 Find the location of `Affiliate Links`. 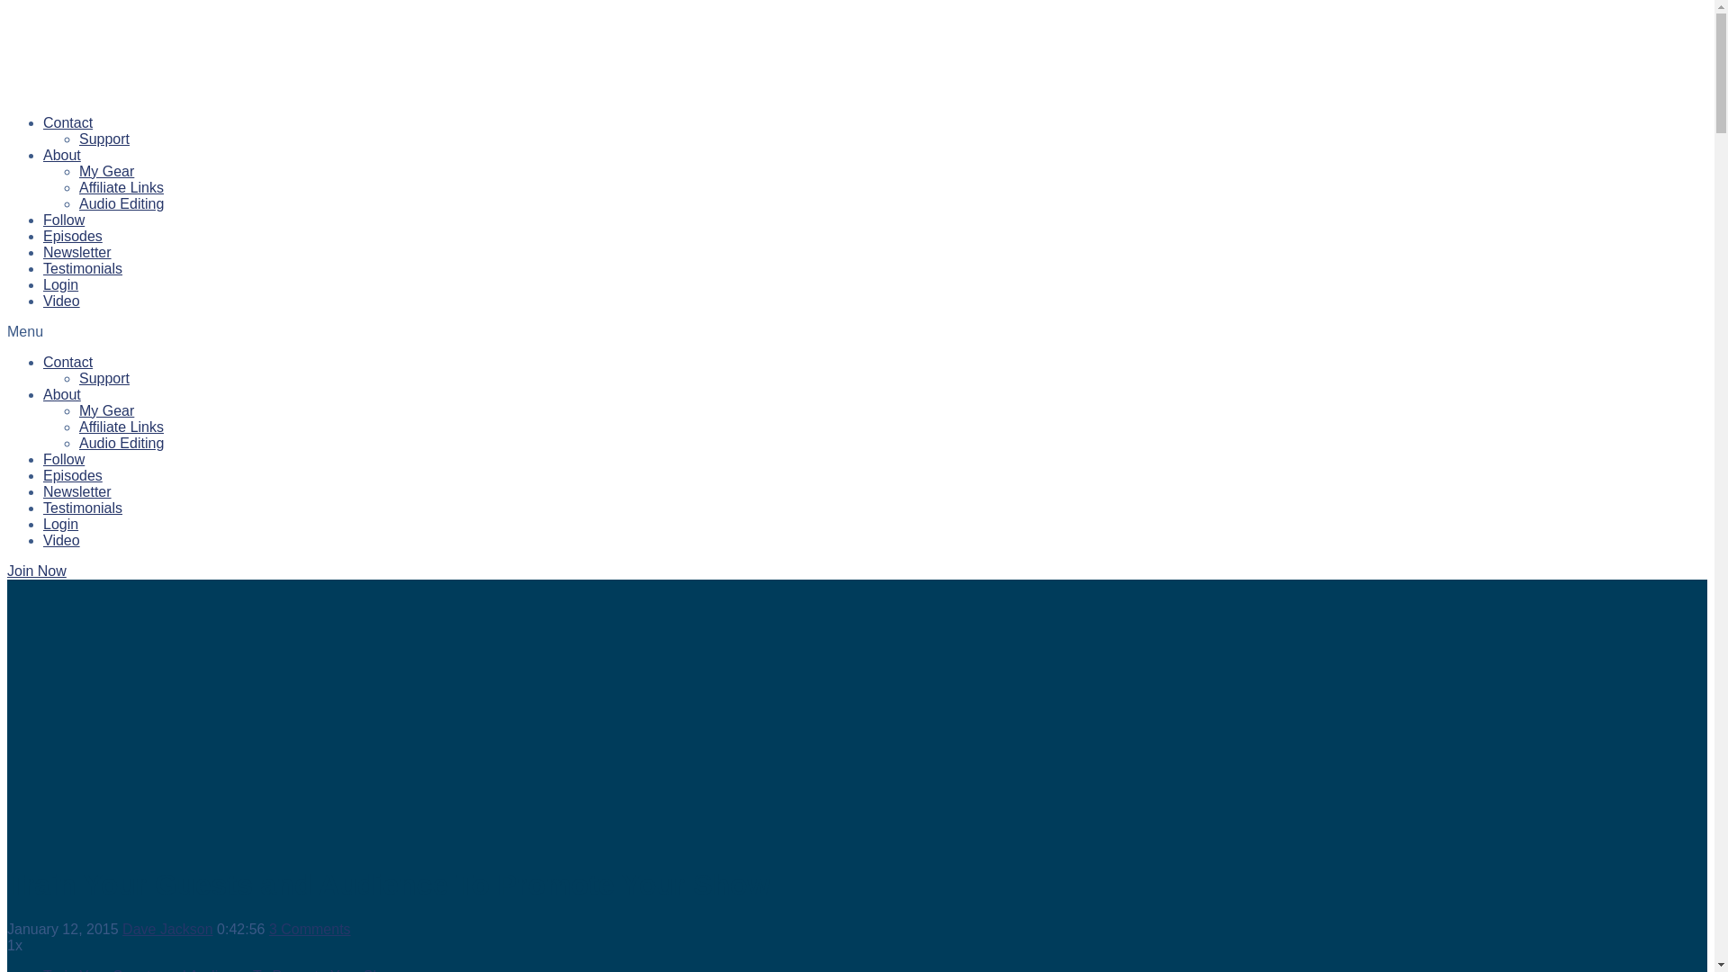

Affiliate Links is located at coordinates (121, 427).